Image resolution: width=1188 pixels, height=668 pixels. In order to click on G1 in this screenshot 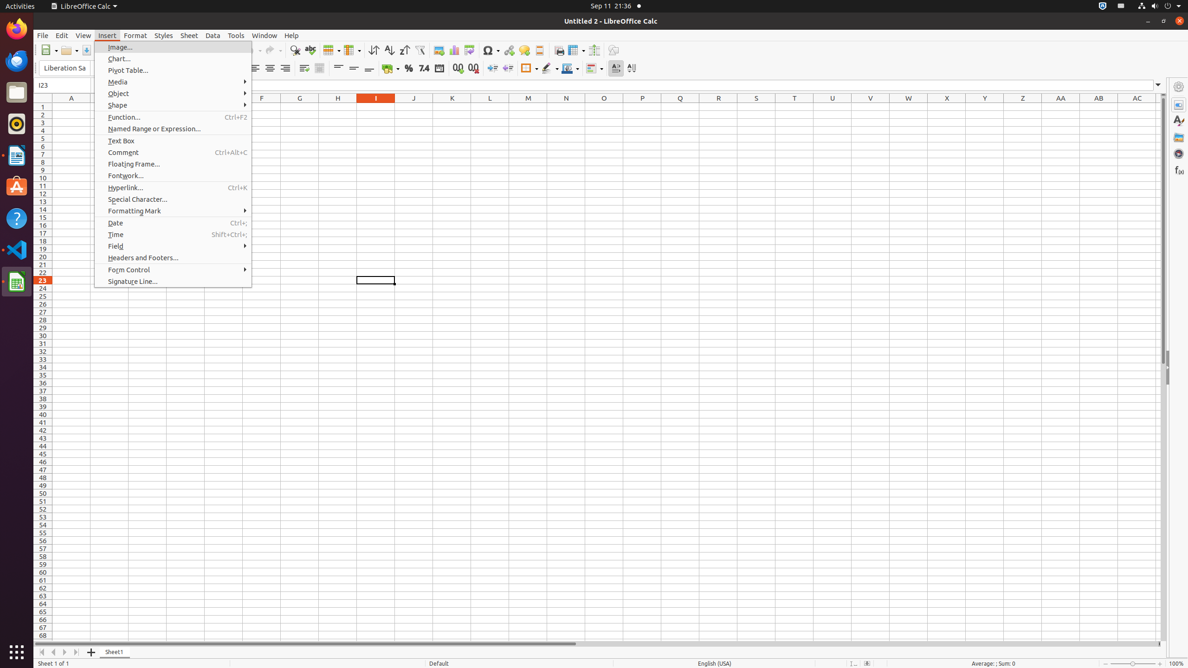, I will do `click(300, 107)`.